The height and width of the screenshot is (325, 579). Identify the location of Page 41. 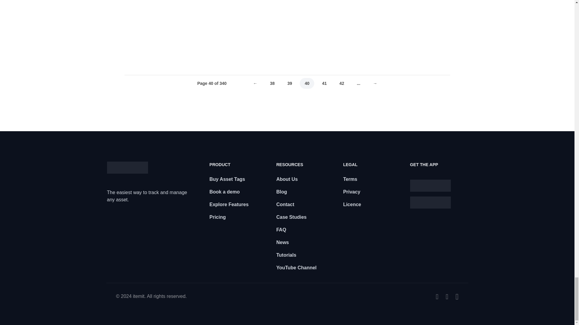
(324, 83).